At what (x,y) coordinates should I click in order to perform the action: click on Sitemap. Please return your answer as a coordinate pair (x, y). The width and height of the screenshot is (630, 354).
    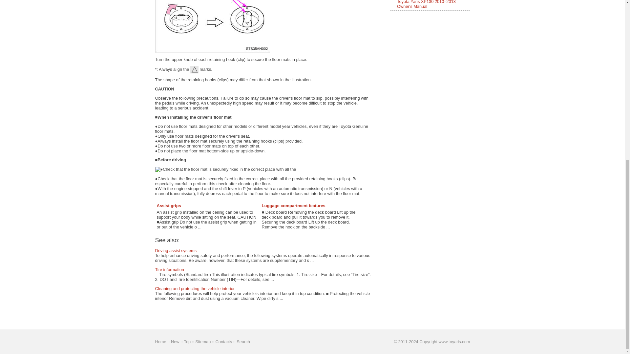
    Looking at the image, I should click on (203, 342).